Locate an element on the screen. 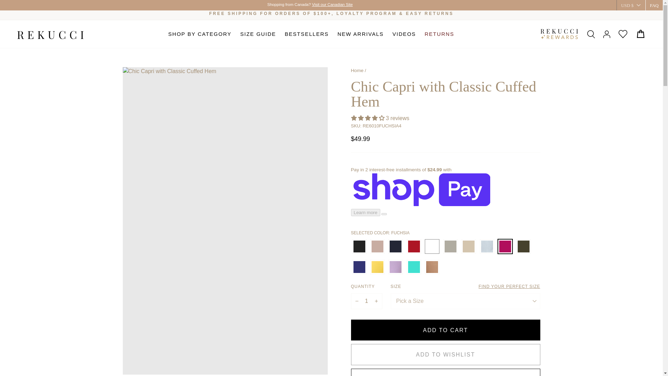 This screenshot has width=668, height=376. Return An Order is located at coordinates (430, 14).